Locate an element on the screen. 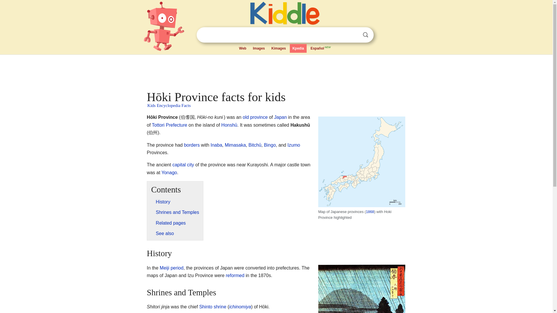  Border is located at coordinates (191, 145).